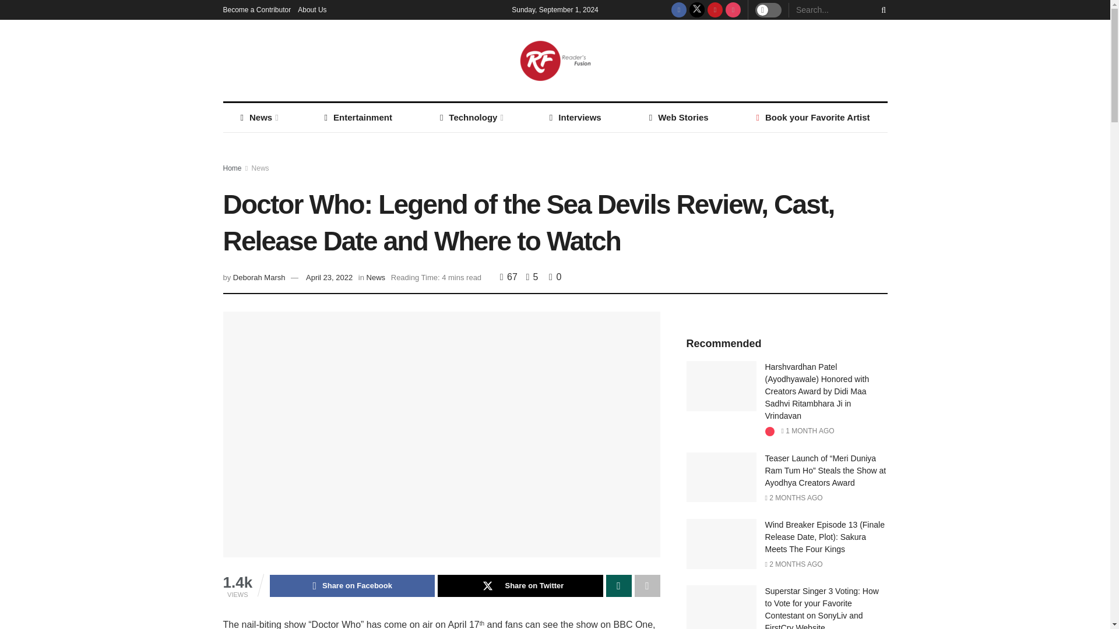 The height and width of the screenshot is (629, 1119). I want to click on Become a Contributor, so click(256, 9).